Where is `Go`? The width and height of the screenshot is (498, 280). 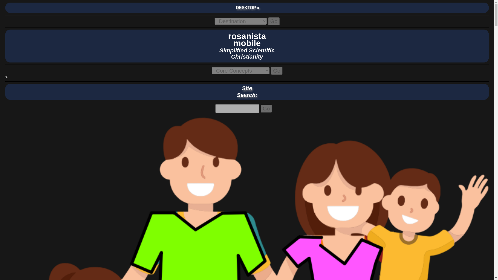 Go is located at coordinates (247, 47).